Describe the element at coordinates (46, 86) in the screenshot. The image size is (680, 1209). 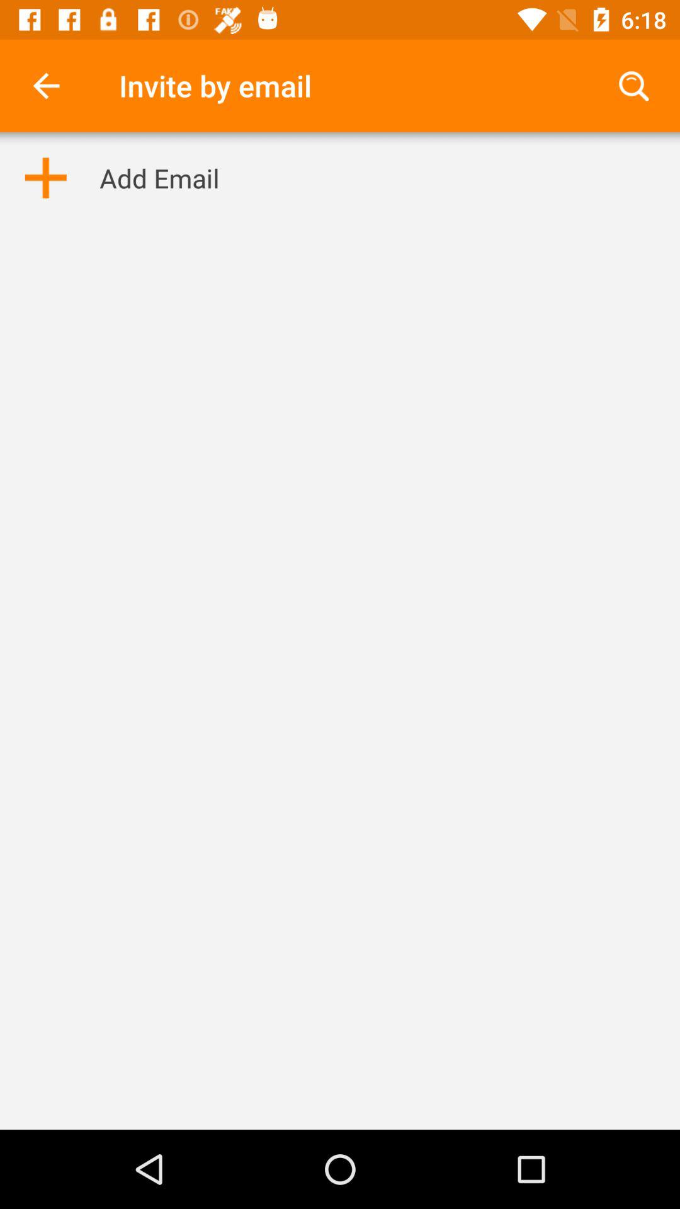
I see `turn off item next to the invite by email item` at that location.